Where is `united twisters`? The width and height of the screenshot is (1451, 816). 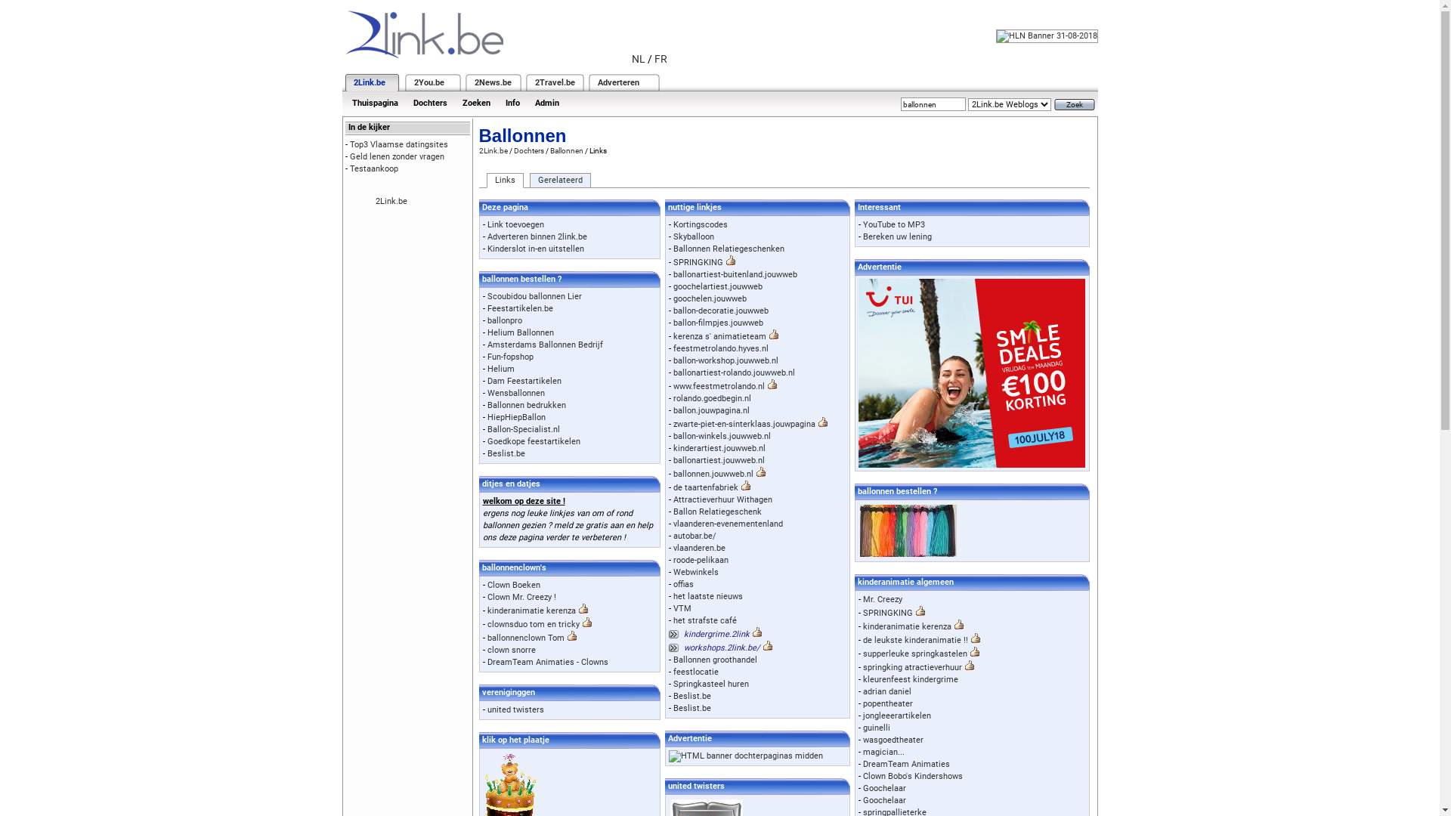 united twisters is located at coordinates (515, 710).